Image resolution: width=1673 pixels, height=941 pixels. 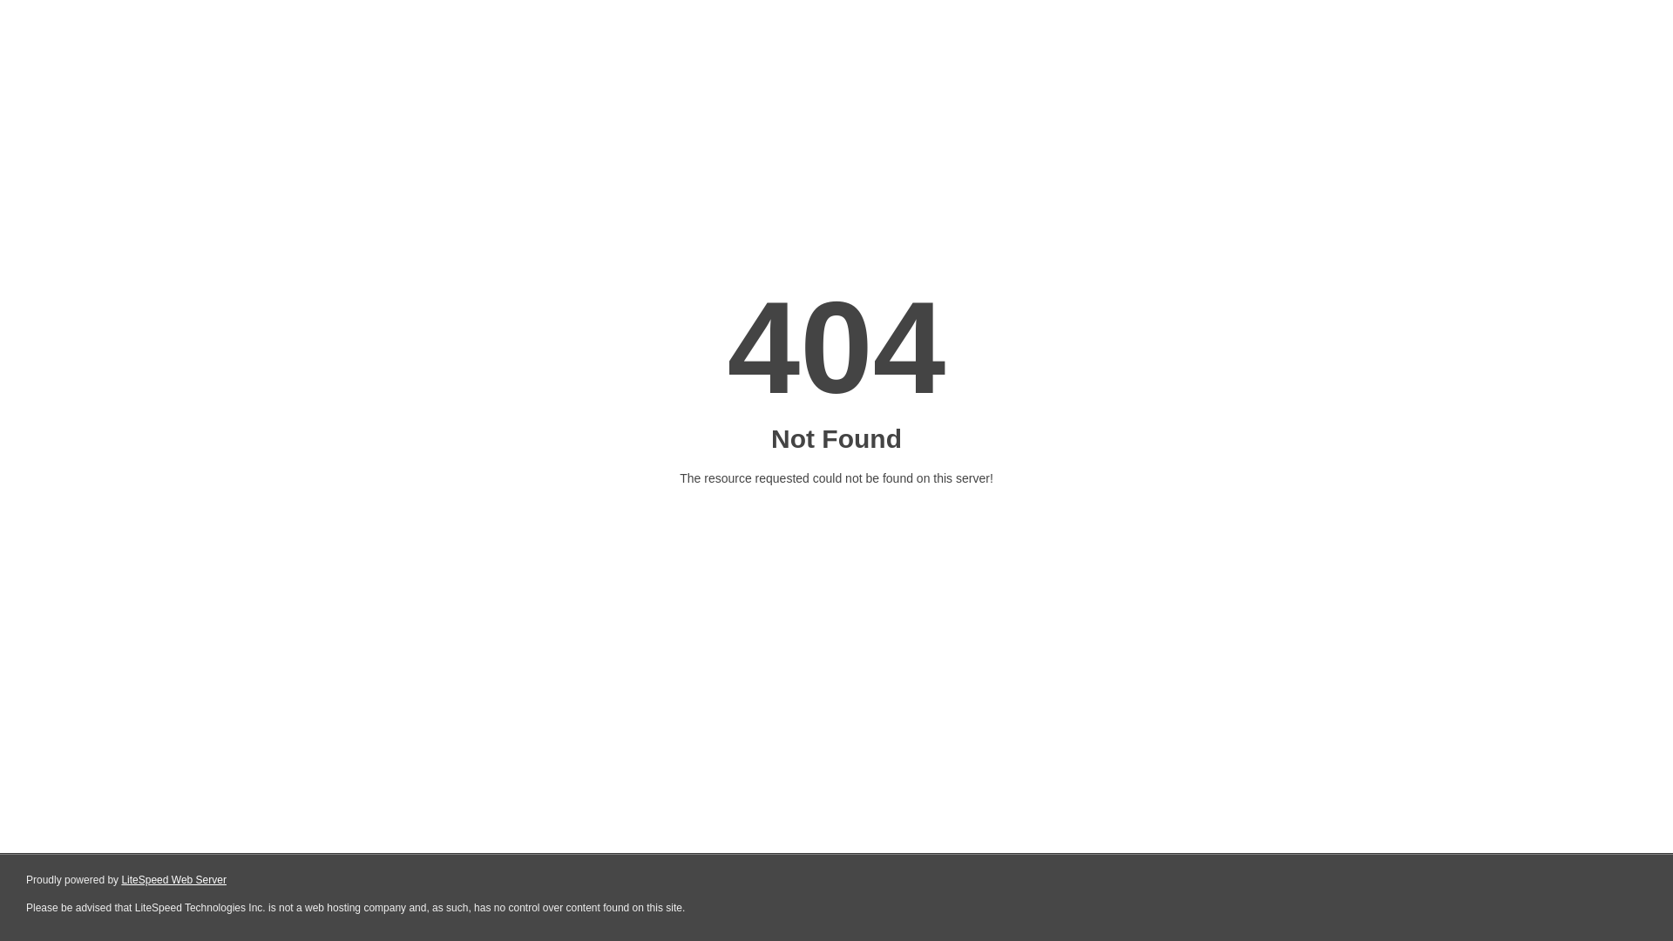 I want to click on LiteSpeed Web Server, so click(x=174, y=880).